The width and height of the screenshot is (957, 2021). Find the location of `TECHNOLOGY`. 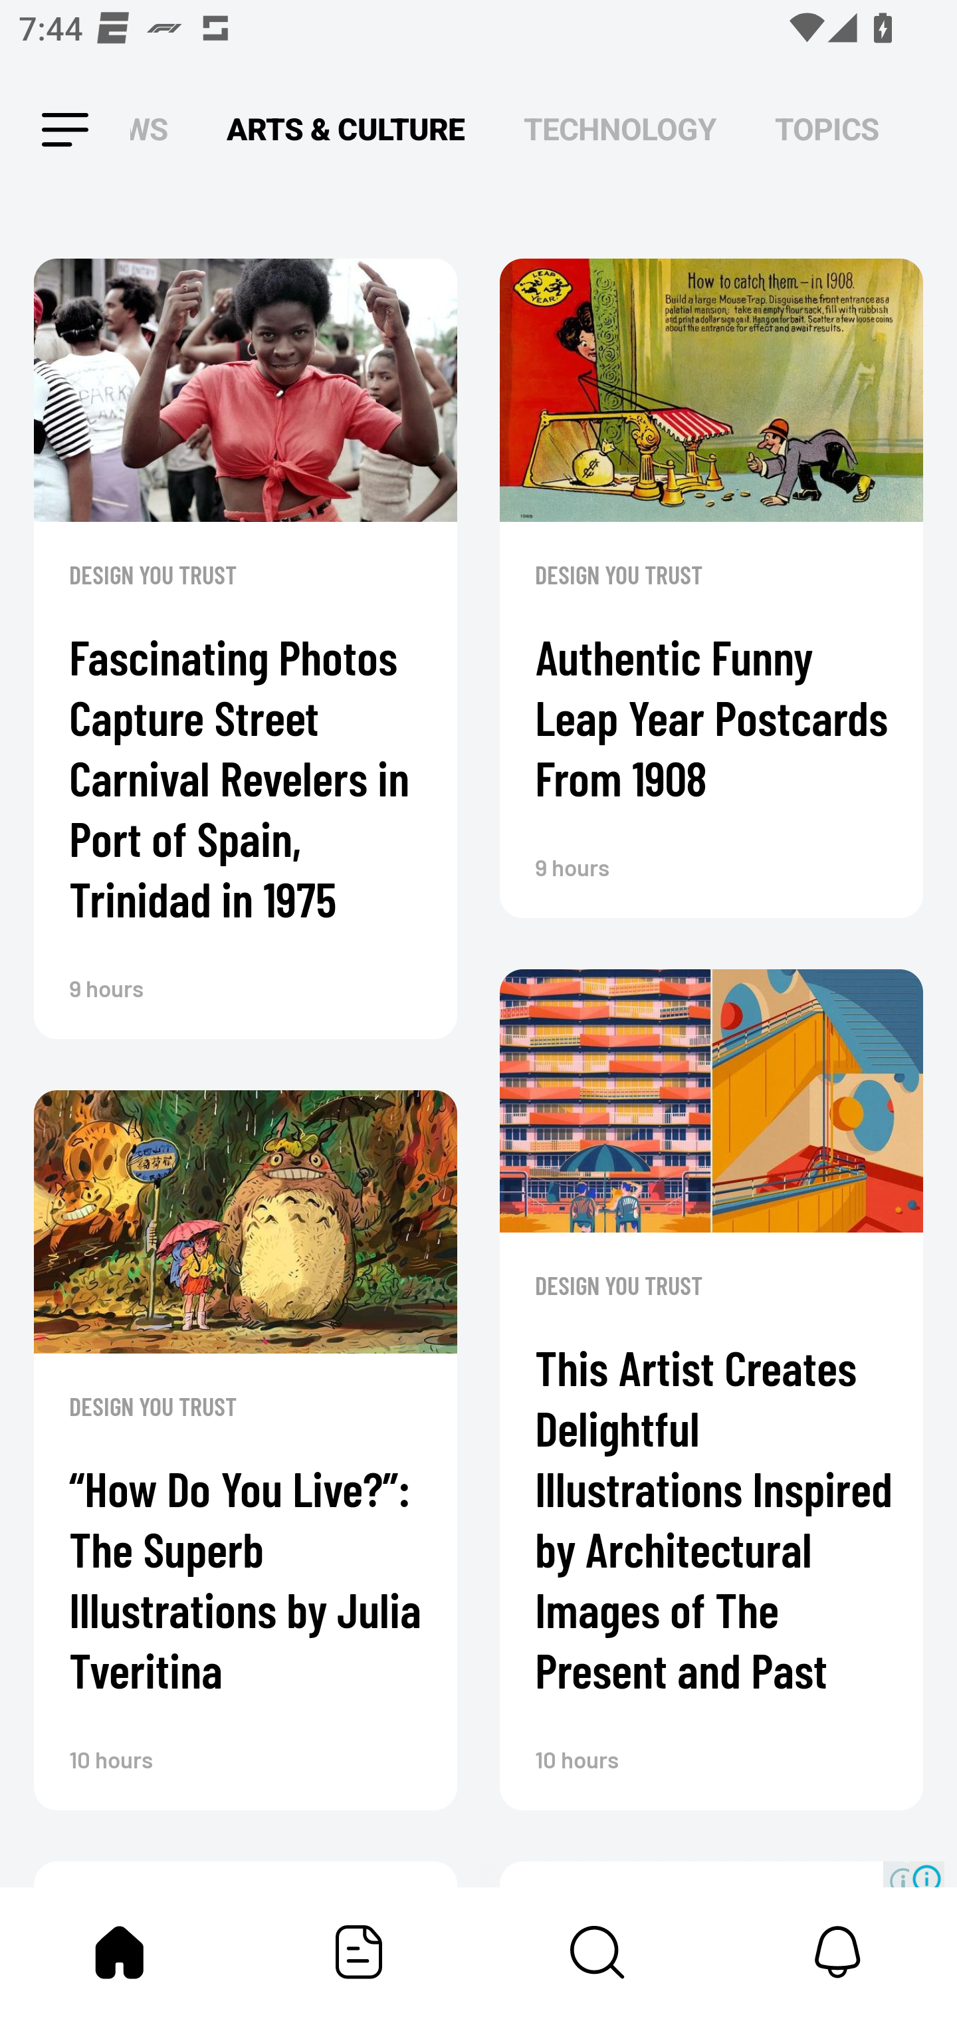

TECHNOLOGY is located at coordinates (619, 130).